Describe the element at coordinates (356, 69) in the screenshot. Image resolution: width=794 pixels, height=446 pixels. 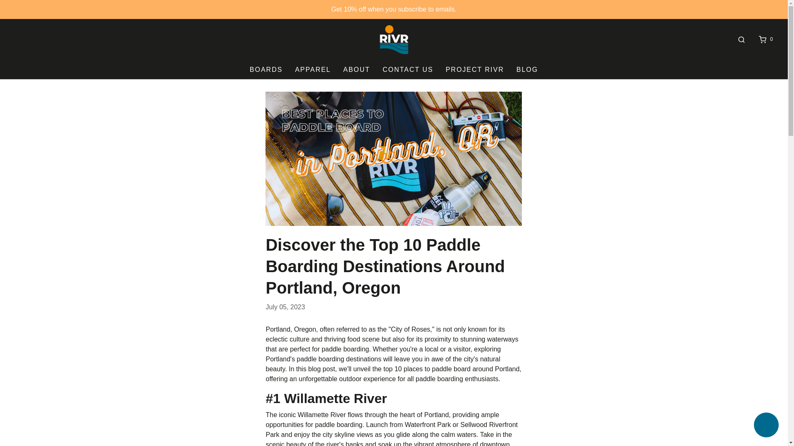
I see `ABOUT` at that location.